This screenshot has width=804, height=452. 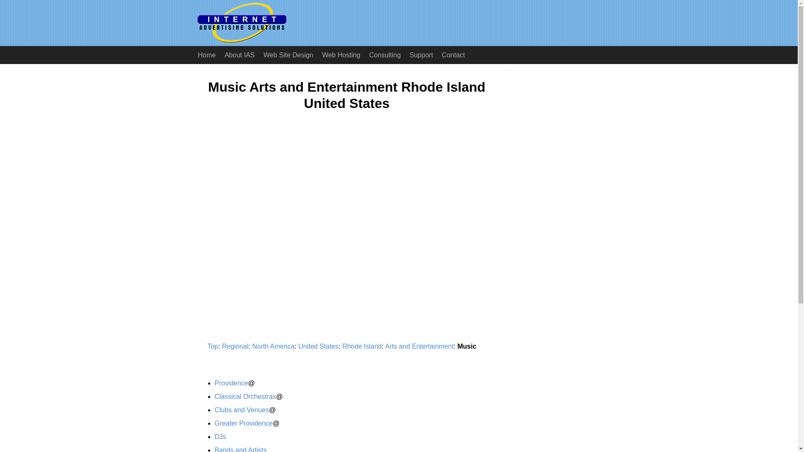 I want to click on North America, so click(x=273, y=346).